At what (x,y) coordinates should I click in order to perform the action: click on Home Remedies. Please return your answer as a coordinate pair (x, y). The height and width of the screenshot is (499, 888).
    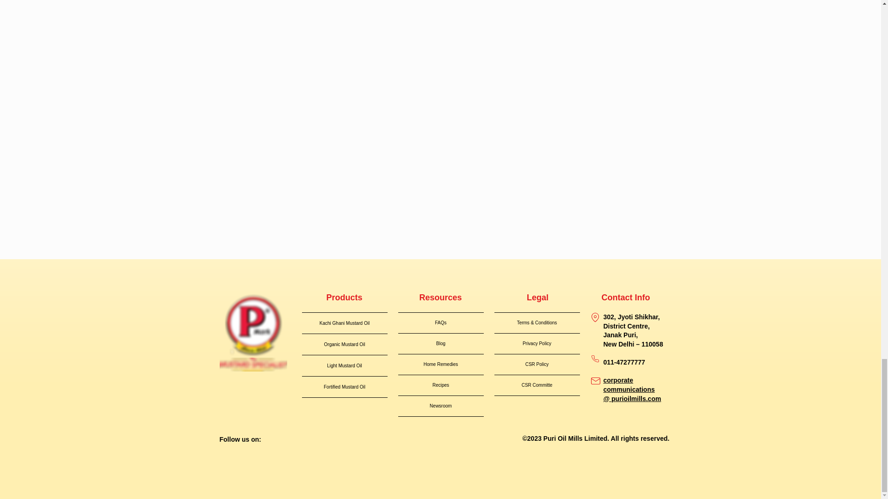
    Looking at the image, I should click on (440, 364).